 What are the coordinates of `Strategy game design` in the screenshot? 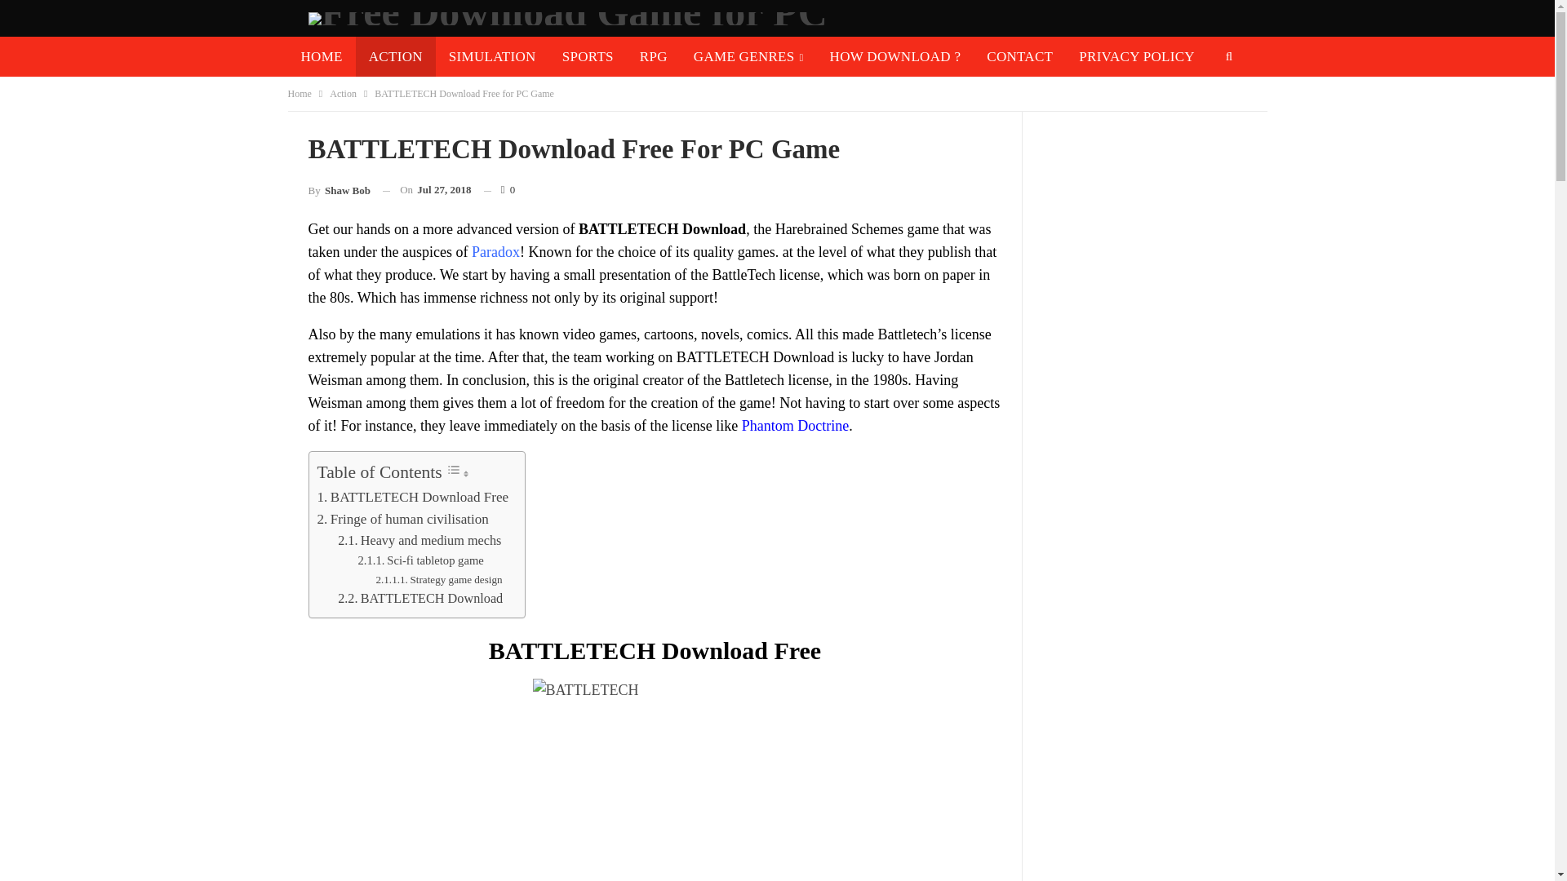 It's located at (438, 579).